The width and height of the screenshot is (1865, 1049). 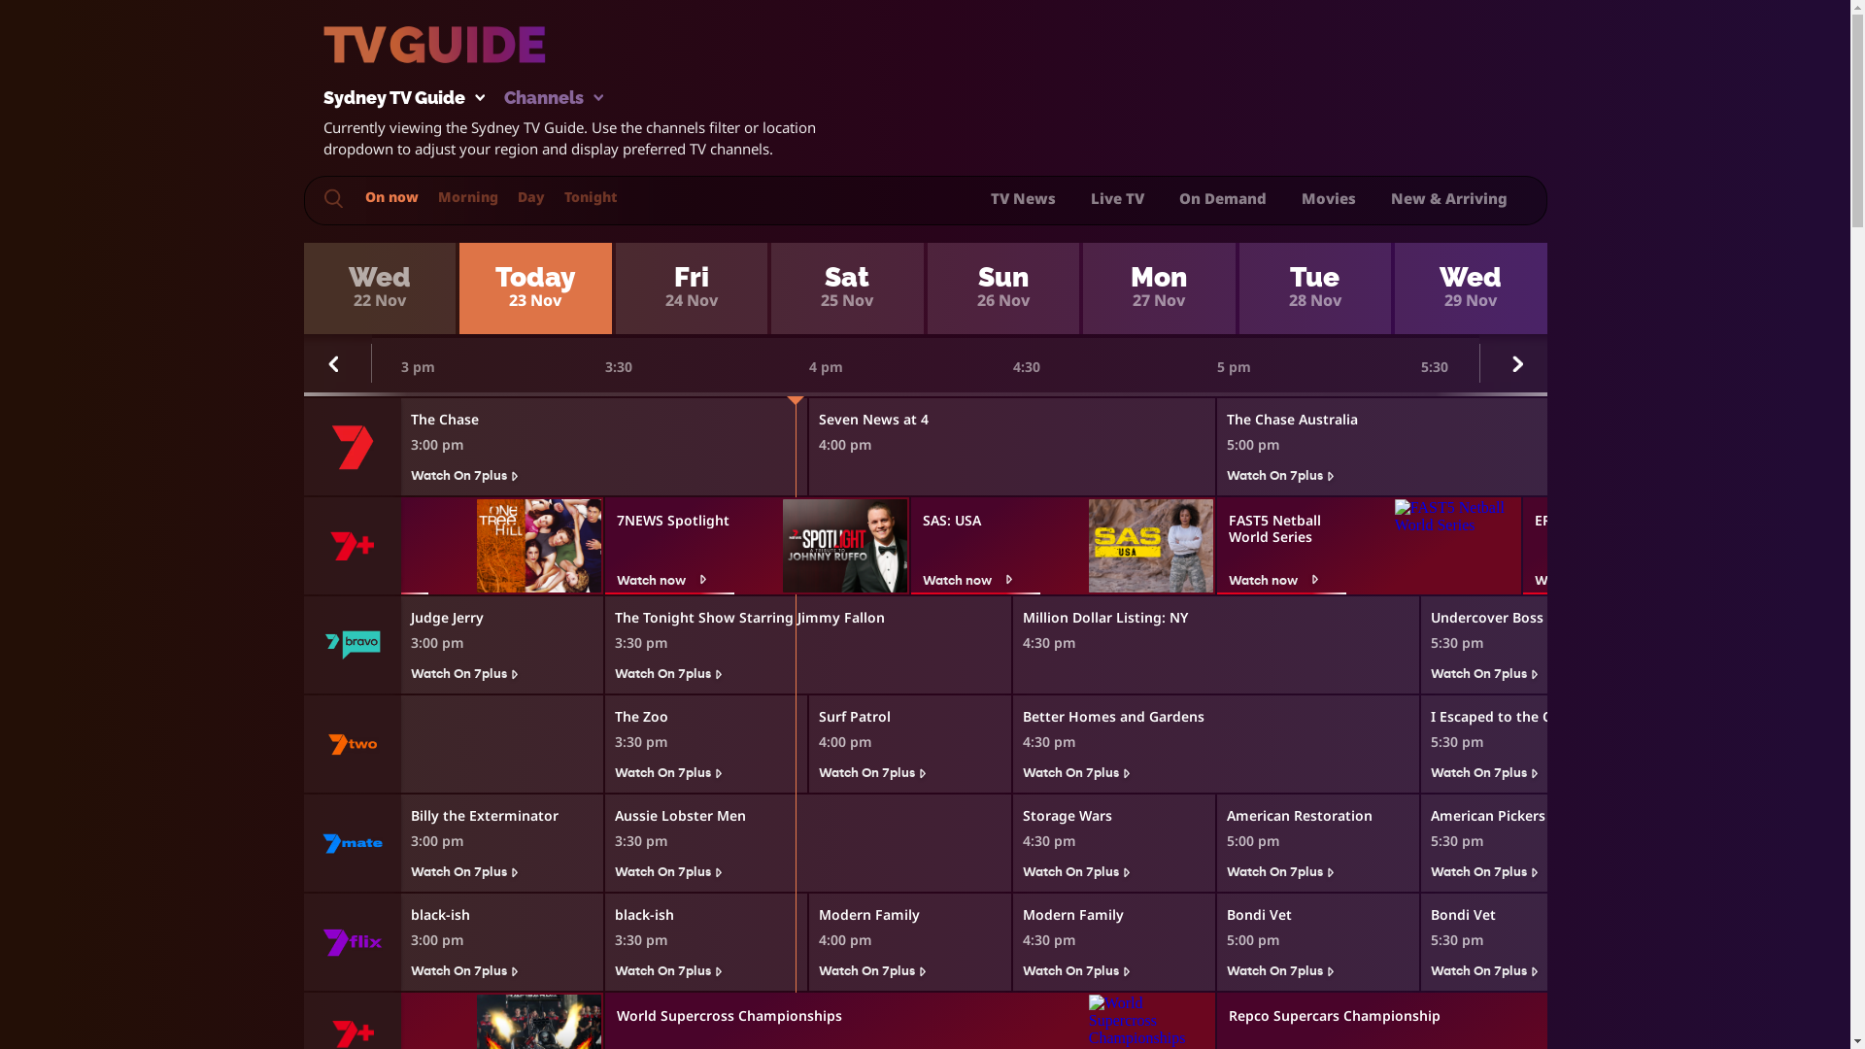 What do you see at coordinates (371, 514) in the screenshot?
I see `One Tree Hill` at bounding box center [371, 514].